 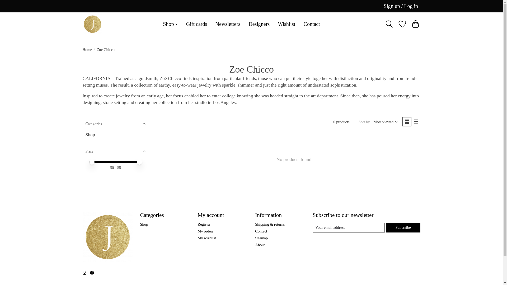 What do you see at coordinates (260, 245) in the screenshot?
I see `About ` at bounding box center [260, 245].